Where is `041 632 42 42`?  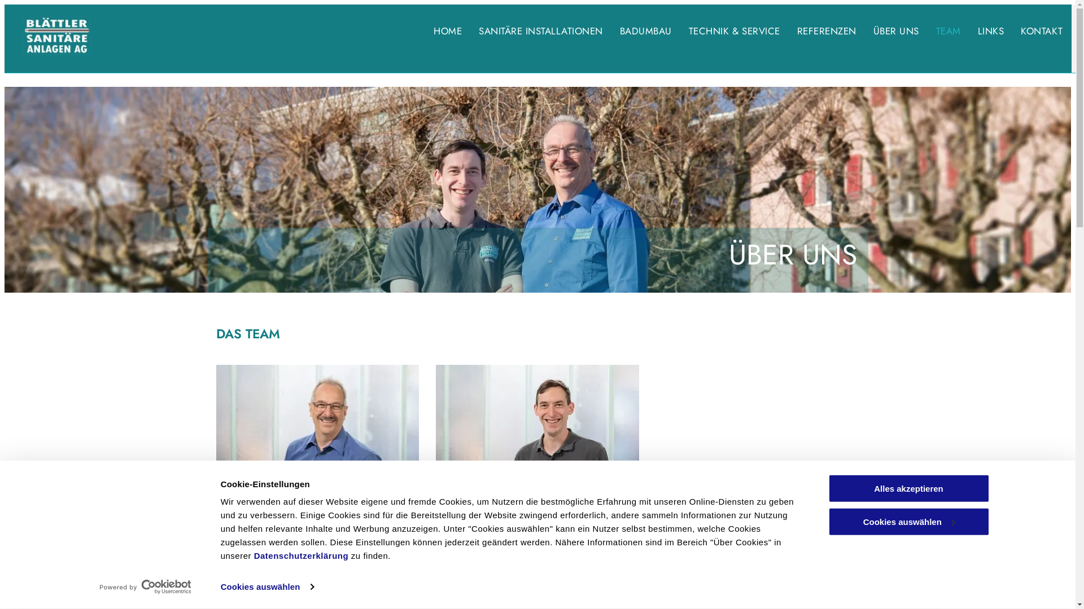 041 632 42 42 is located at coordinates (600, 601).